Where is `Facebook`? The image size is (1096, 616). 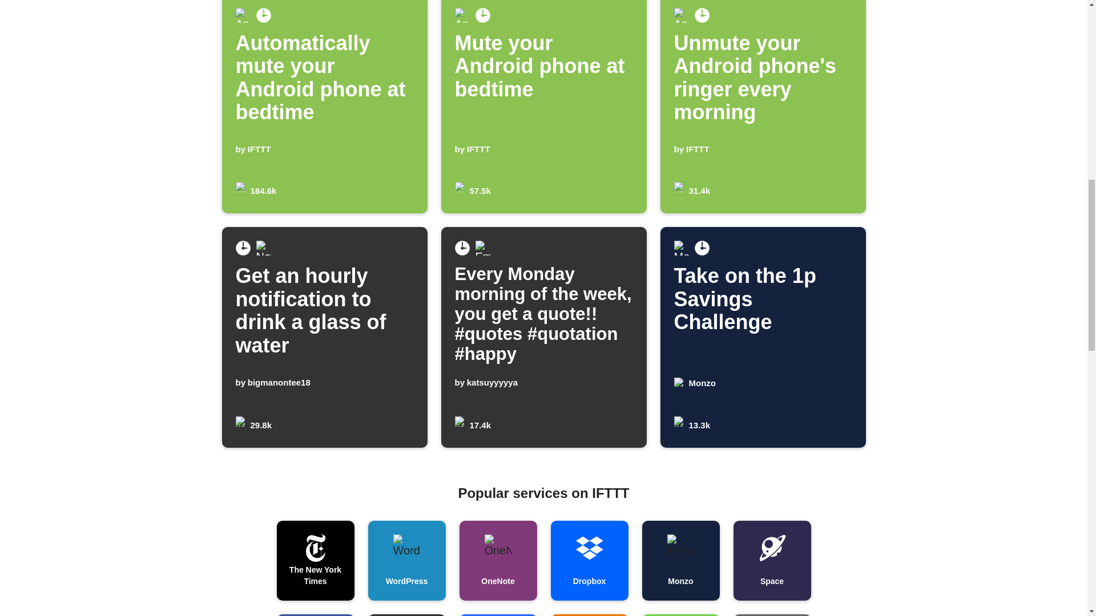 Facebook is located at coordinates (680, 560).